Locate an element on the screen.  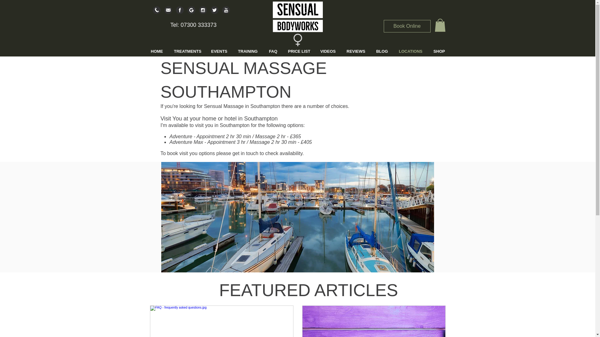
HOME is located at coordinates (155, 51).